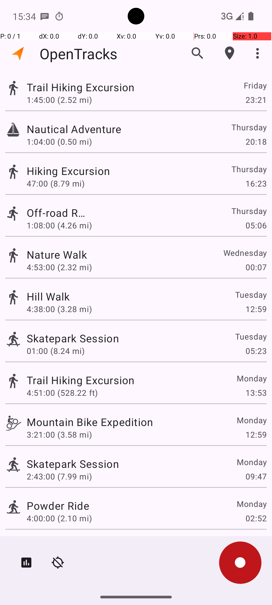 This screenshot has height=605, width=272. Describe the element at coordinates (75, 543) in the screenshot. I see `Climbing Adventure` at that location.